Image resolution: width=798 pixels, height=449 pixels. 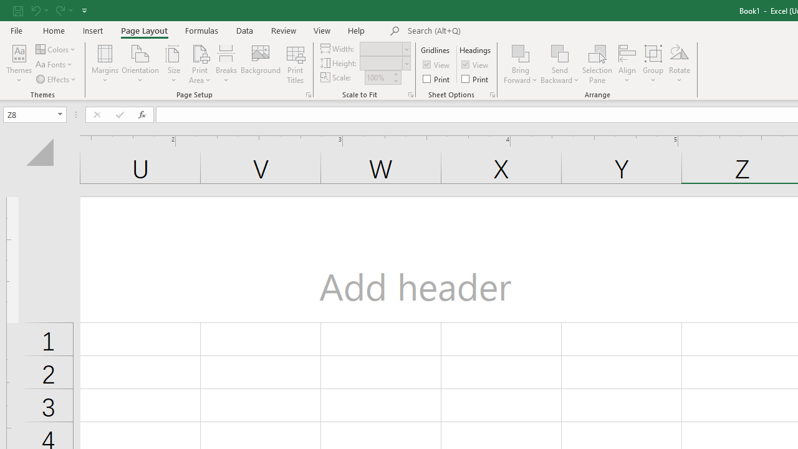 What do you see at coordinates (378, 77) in the screenshot?
I see `Scale` at bounding box center [378, 77].